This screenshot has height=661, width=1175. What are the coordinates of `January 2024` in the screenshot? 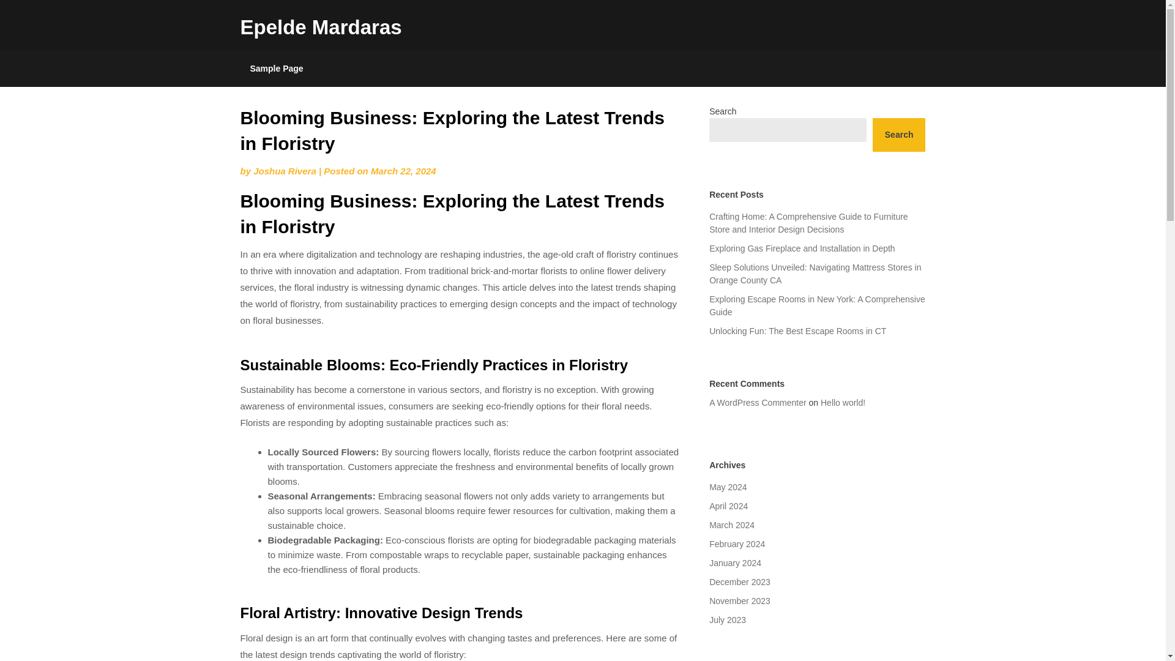 It's located at (736, 562).